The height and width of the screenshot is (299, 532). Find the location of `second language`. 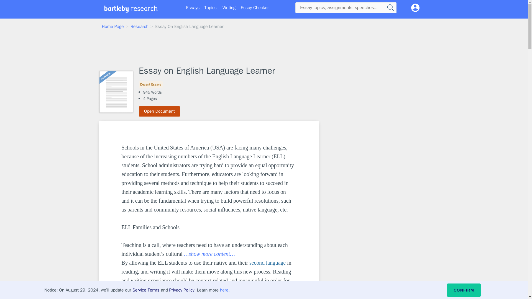

second language is located at coordinates (268, 263).